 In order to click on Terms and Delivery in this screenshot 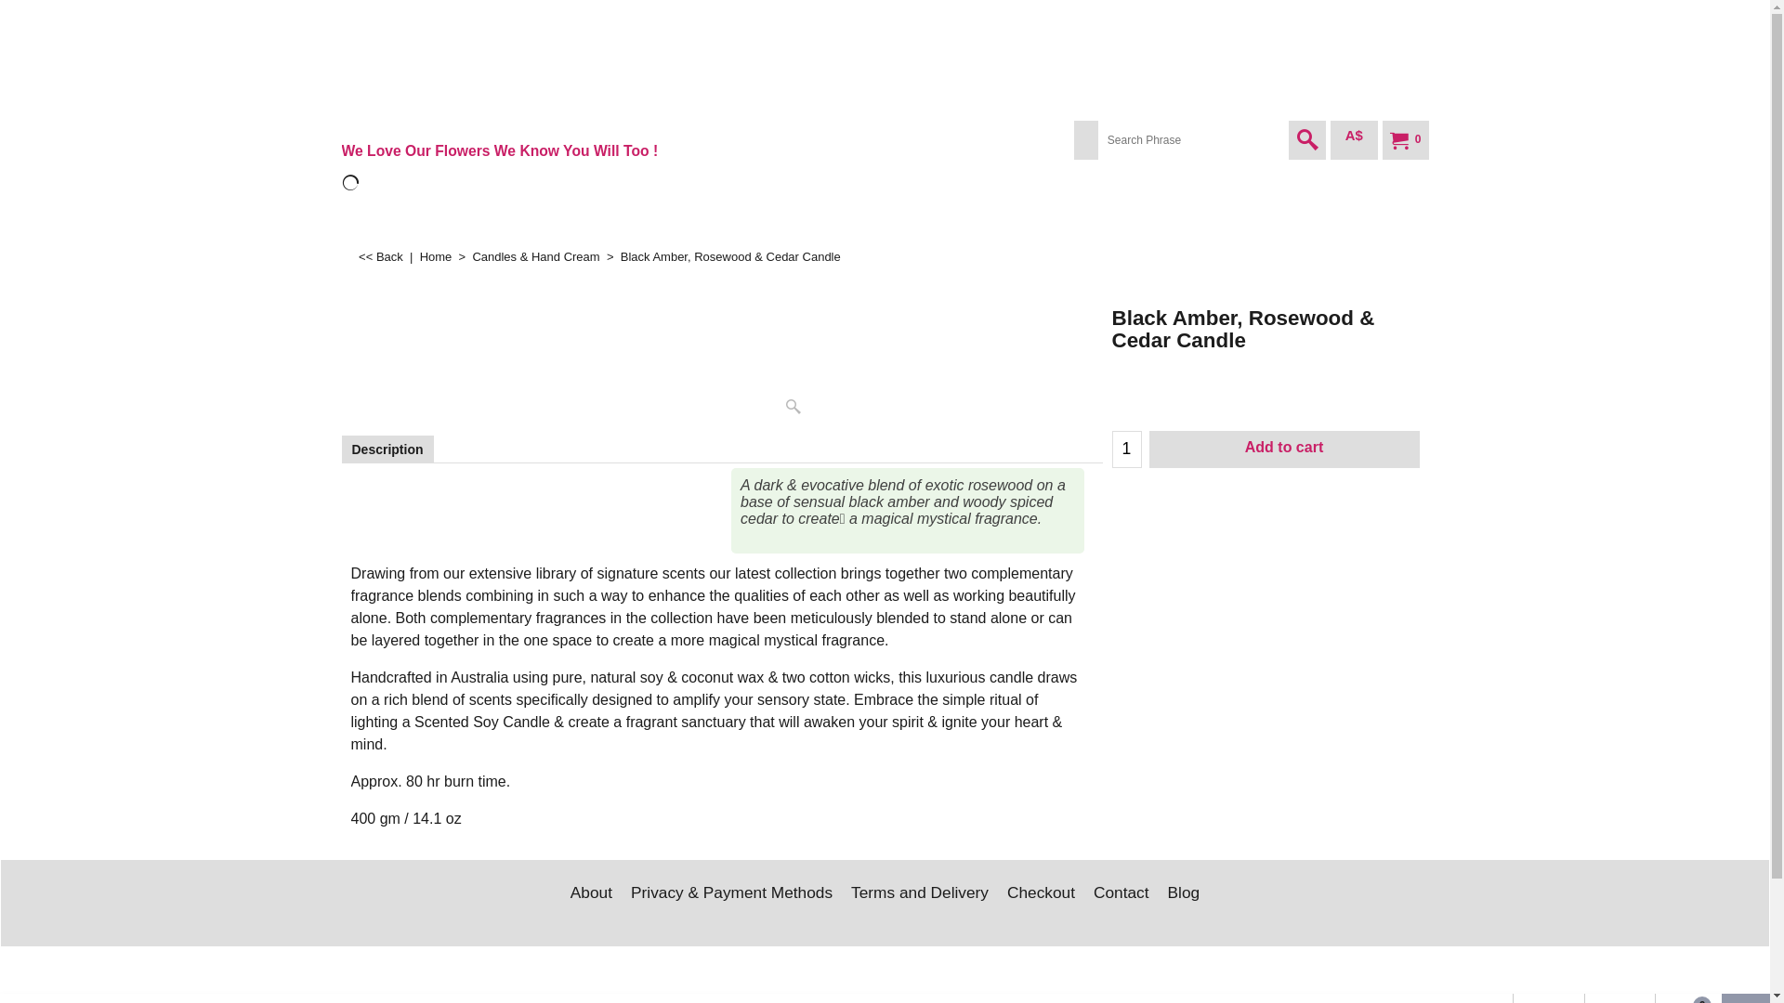, I will do `click(920, 895)`.